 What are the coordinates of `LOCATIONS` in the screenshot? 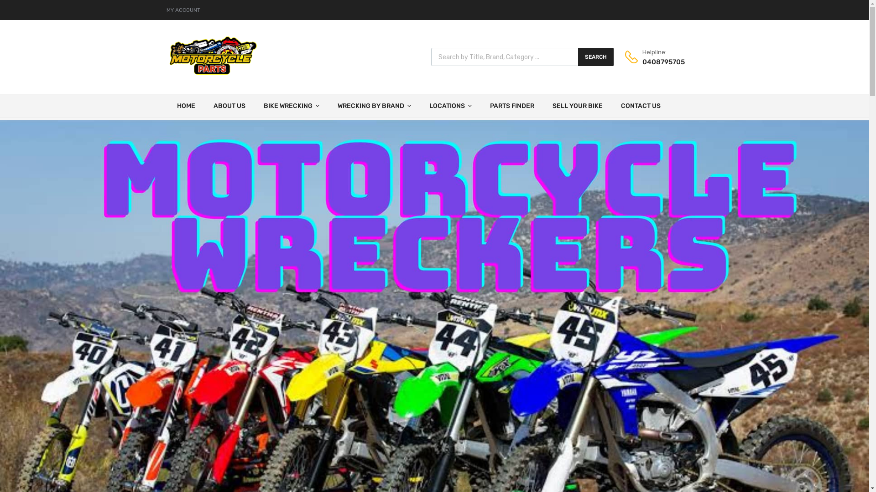 It's located at (450, 106).